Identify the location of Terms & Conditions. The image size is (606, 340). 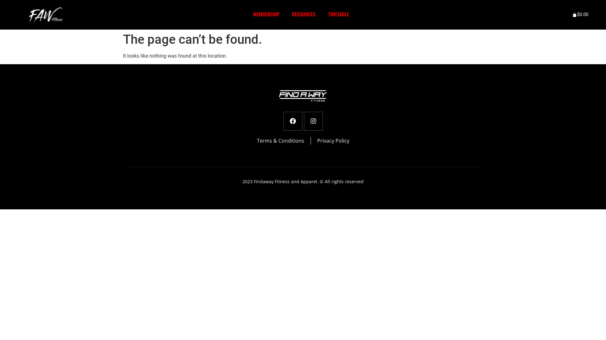
(281, 141).